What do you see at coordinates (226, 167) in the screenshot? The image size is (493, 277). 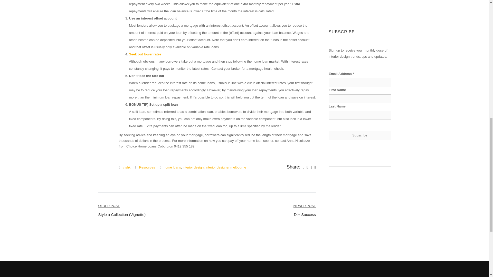 I see `interior designer melbourne` at bounding box center [226, 167].